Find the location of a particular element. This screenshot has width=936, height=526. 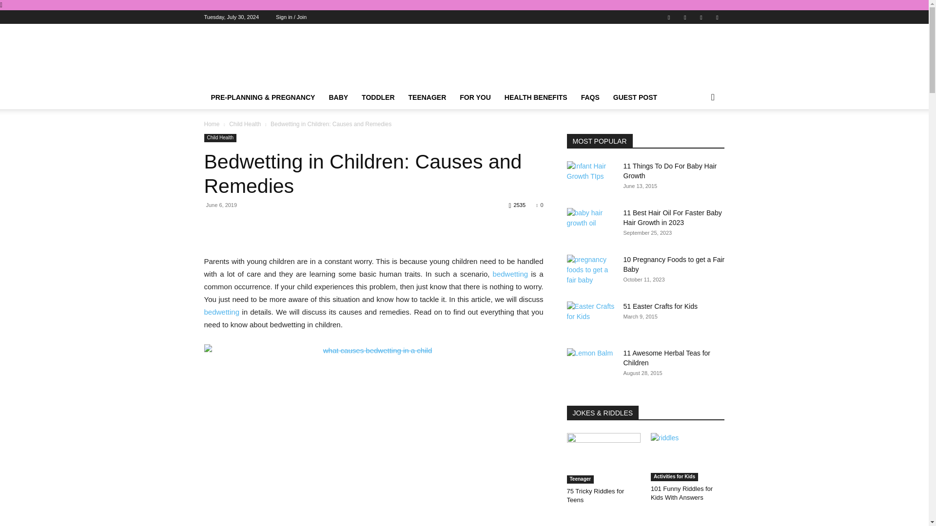

TODDLER is located at coordinates (378, 97).